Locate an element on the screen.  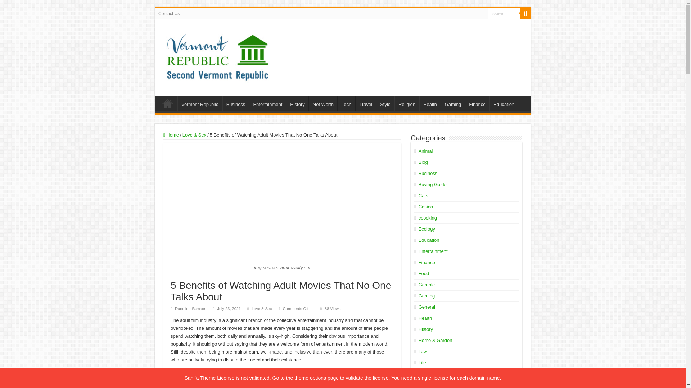
Home is located at coordinates (171, 135).